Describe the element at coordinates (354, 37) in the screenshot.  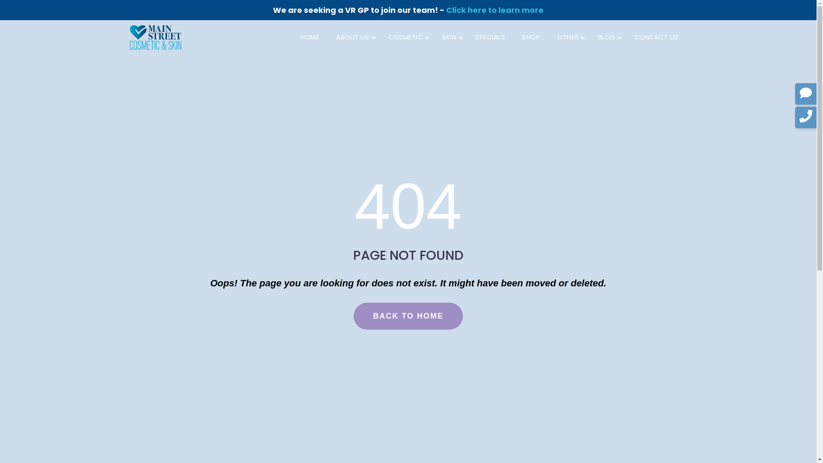
I see `ABOUT US` at that location.